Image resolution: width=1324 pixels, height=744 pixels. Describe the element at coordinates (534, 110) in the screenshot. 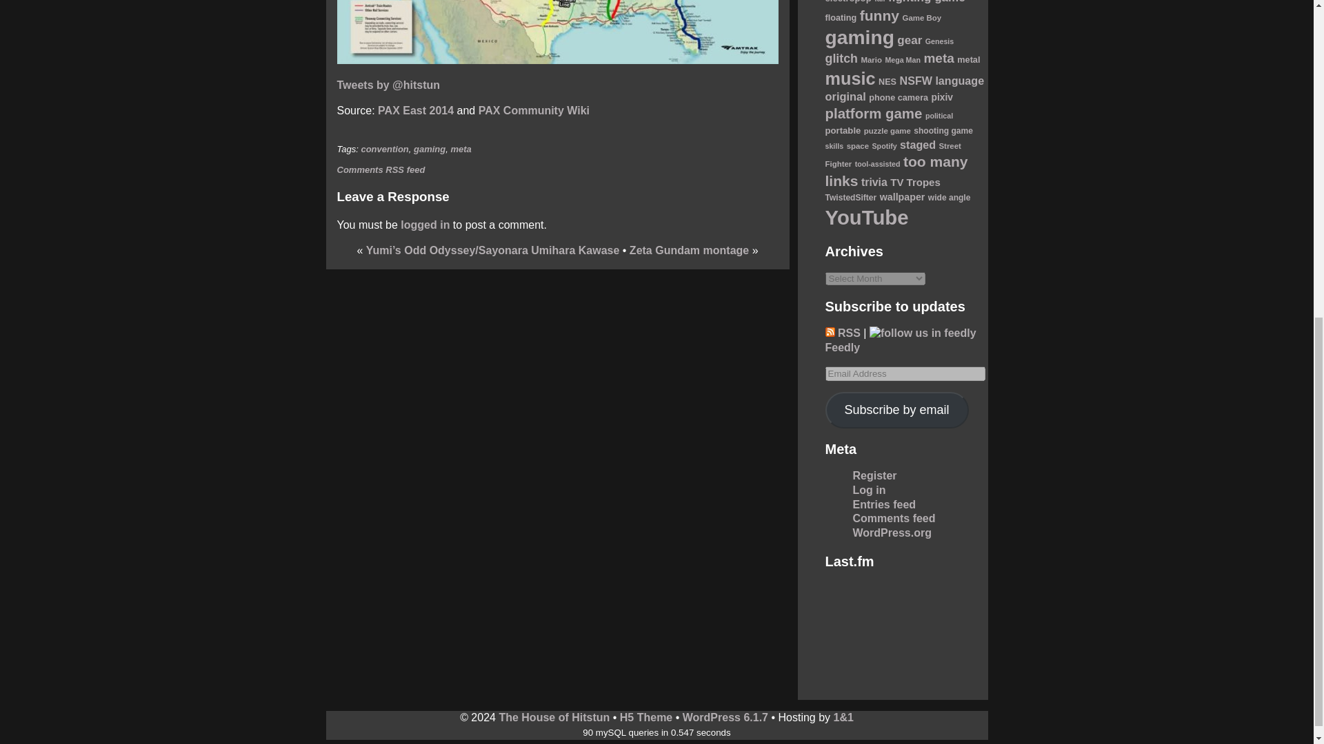

I see `PAX Community Wiki` at that location.